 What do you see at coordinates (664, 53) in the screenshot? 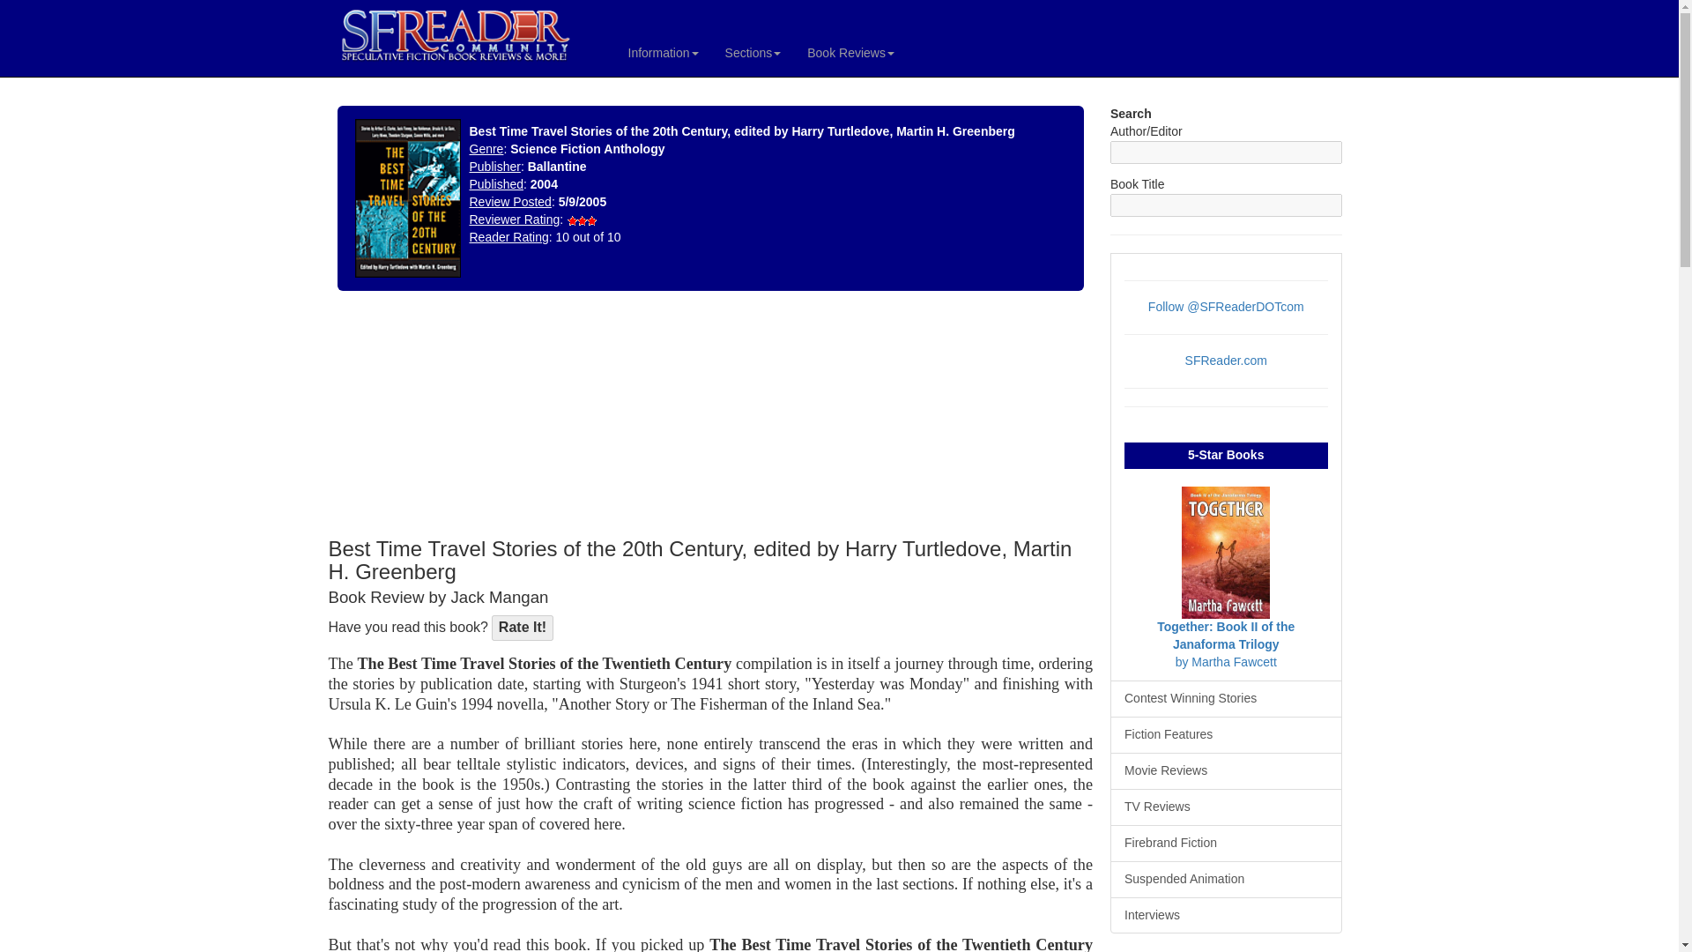
I see `Information` at bounding box center [664, 53].